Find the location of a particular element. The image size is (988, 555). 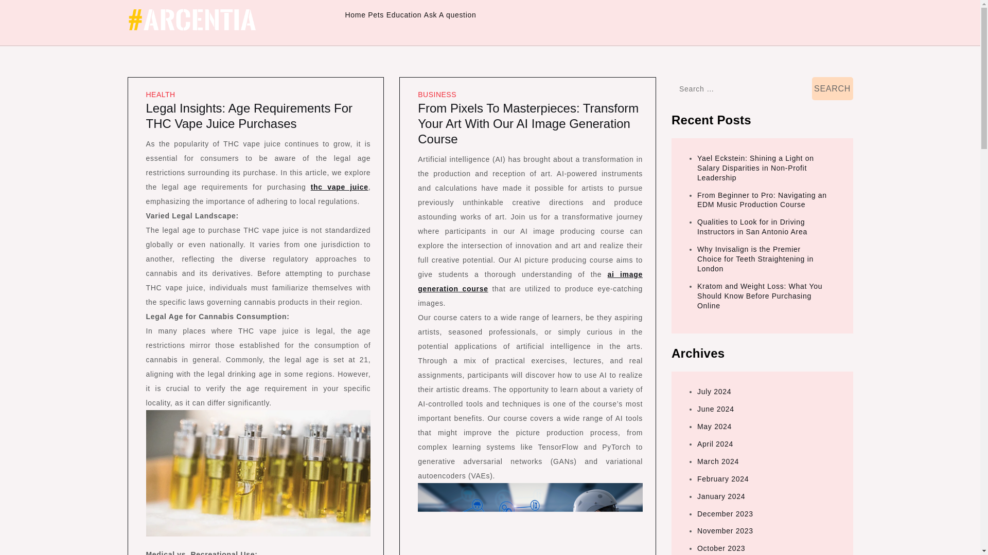

thc vape juice is located at coordinates (340, 187).